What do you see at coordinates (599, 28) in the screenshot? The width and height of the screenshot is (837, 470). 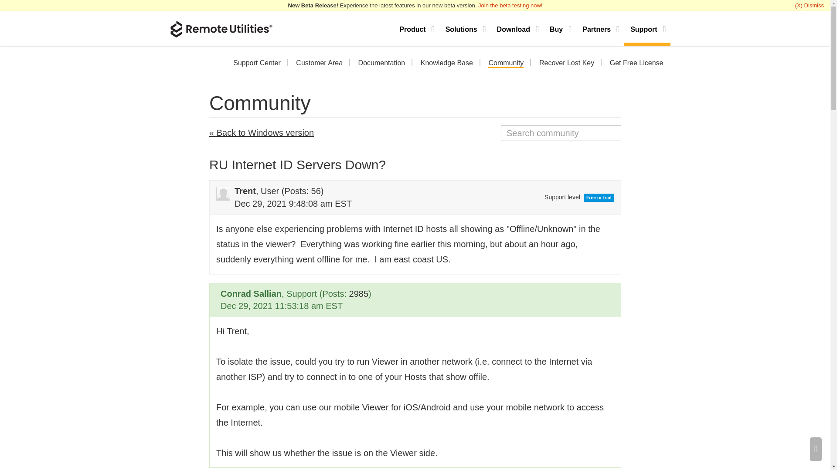 I see `Partners` at bounding box center [599, 28].